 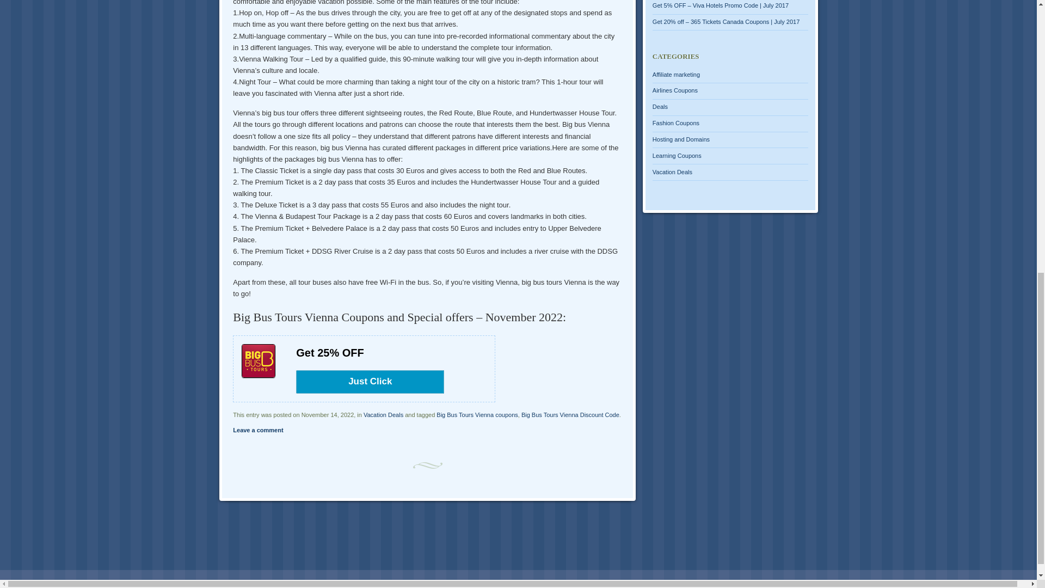 I want to click on Big Bus Tours Vienna Discount Code, so click(x=570, y=415).